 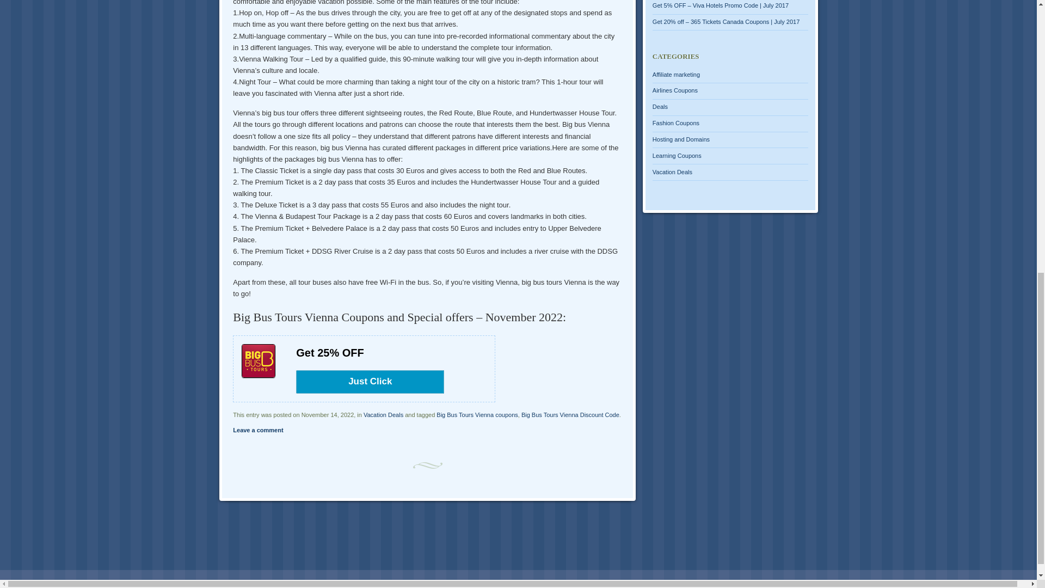 I want to click on Big Bus Tours Vienna Discount Code, so click(x=570, y=415).